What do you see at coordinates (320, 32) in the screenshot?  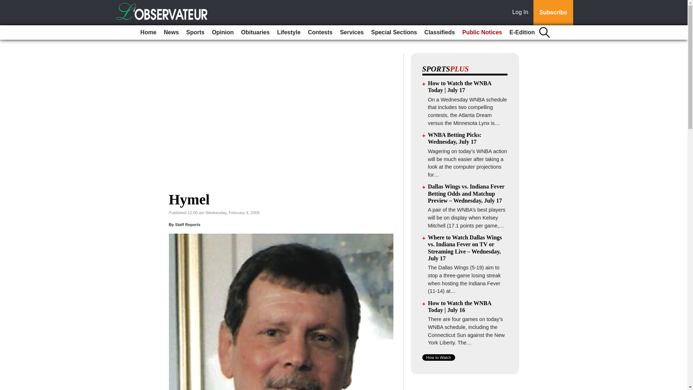 I see `Contests` at bounding box center [320, 32].